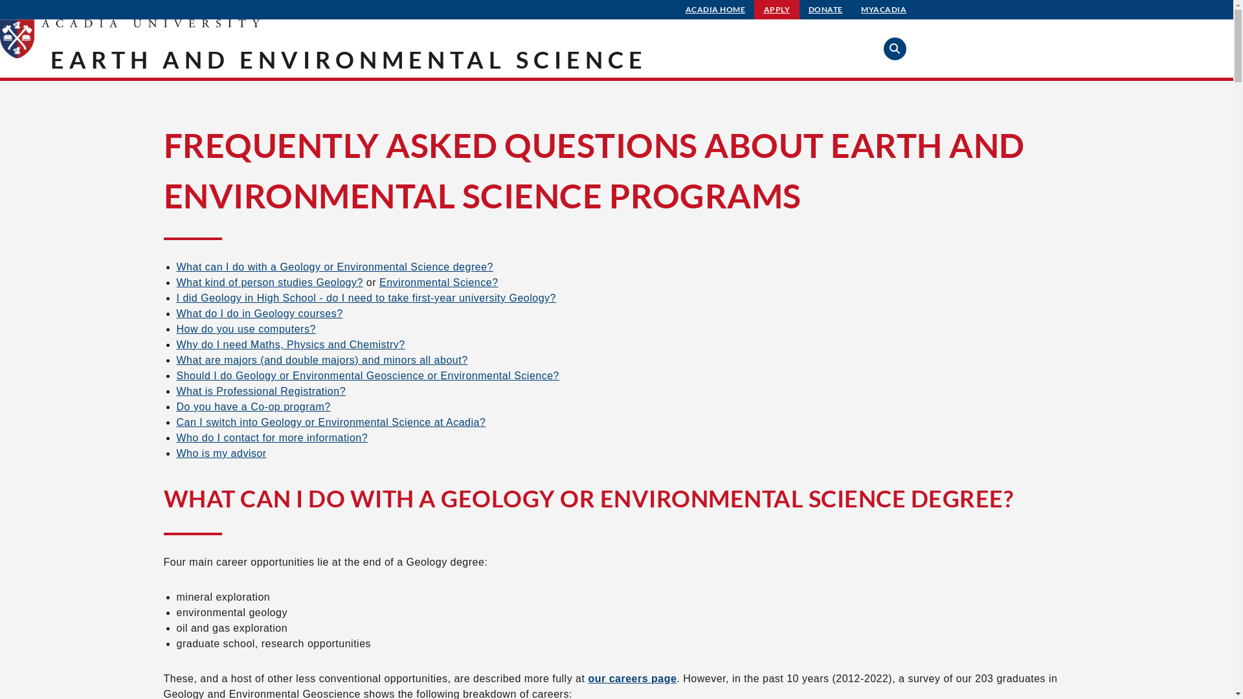 This screenshot has width=1243, height=699. Describe the element at coordinates (349, 60) in the screenshot. I see `EARTH AND ENVIRONMENTAL SCIENCE` at that location.